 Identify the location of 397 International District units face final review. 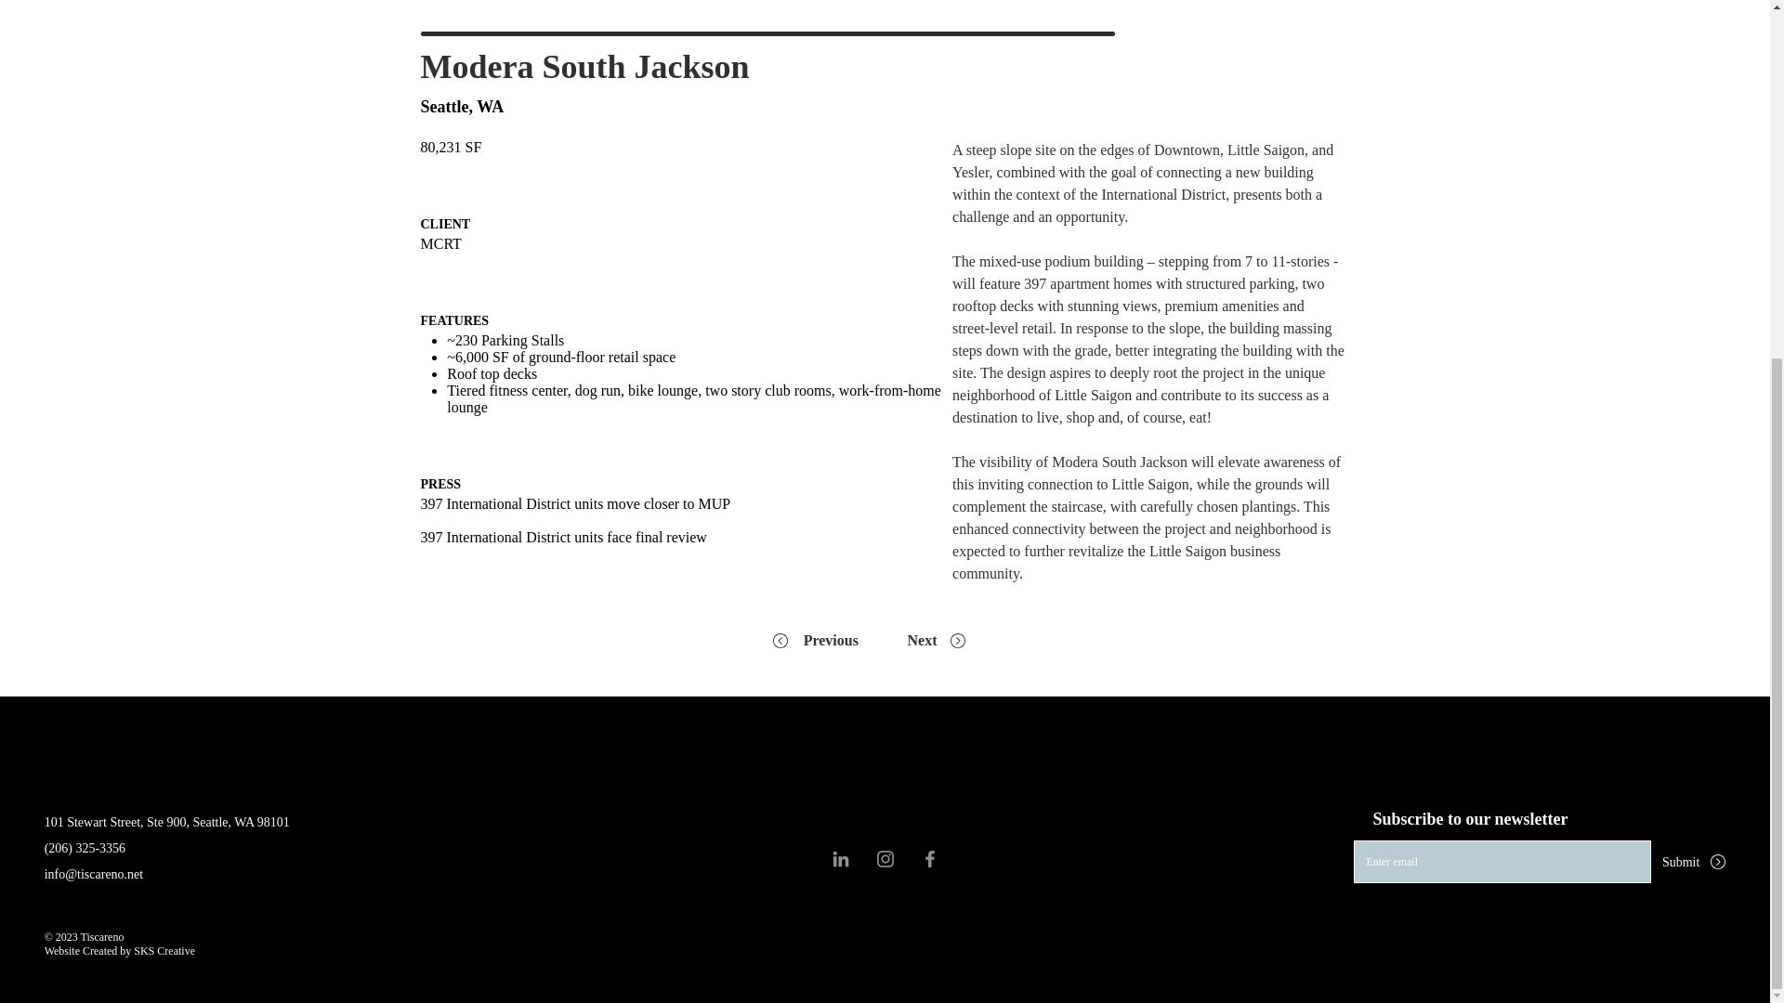
(563, 537).